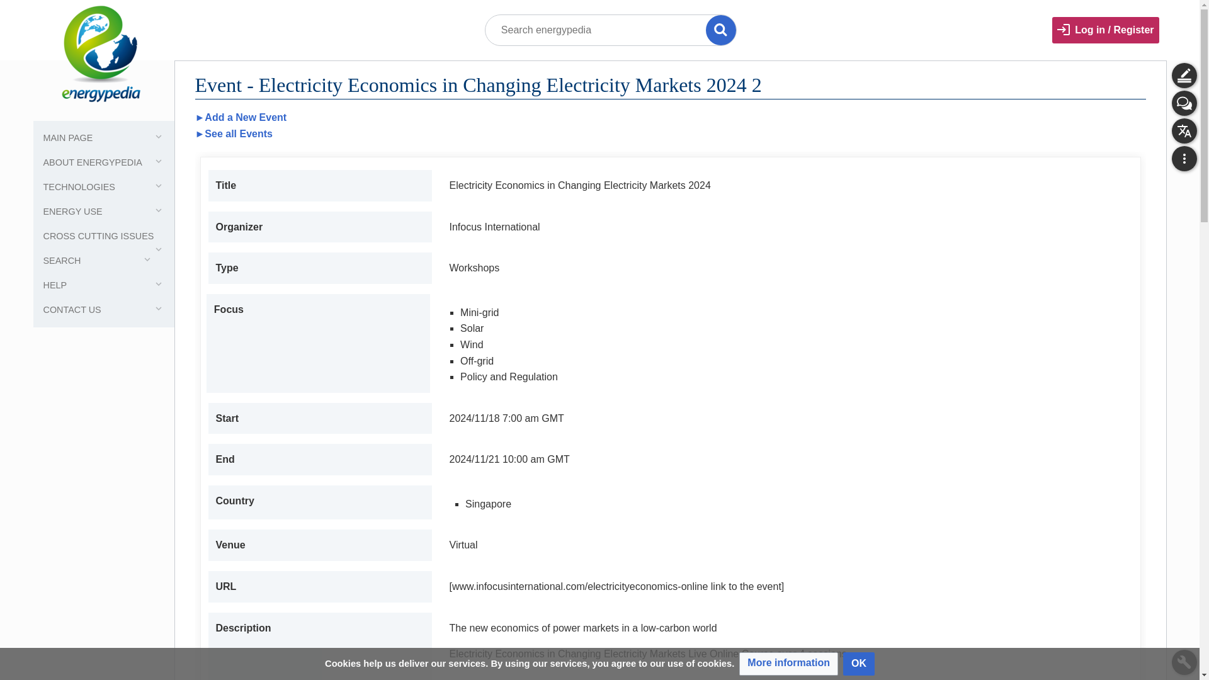 The width and height of the screenshot is (1209, 680). Describe the element at coordinates (15, 15) in the screenshot. I see `Full text` at that location.